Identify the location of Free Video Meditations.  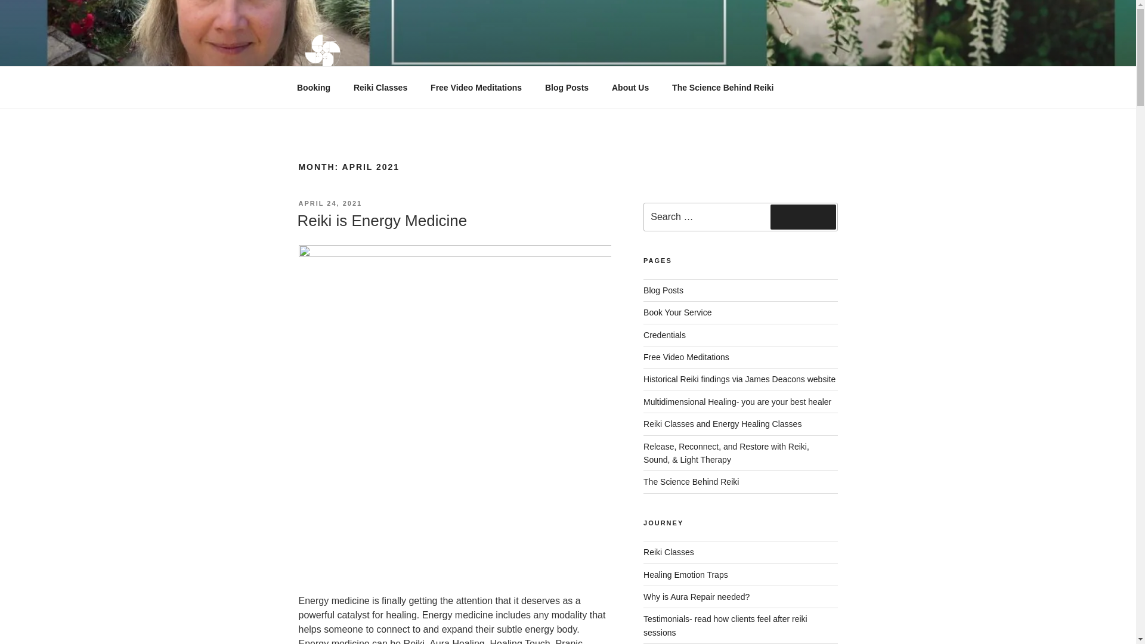
(476, 87).